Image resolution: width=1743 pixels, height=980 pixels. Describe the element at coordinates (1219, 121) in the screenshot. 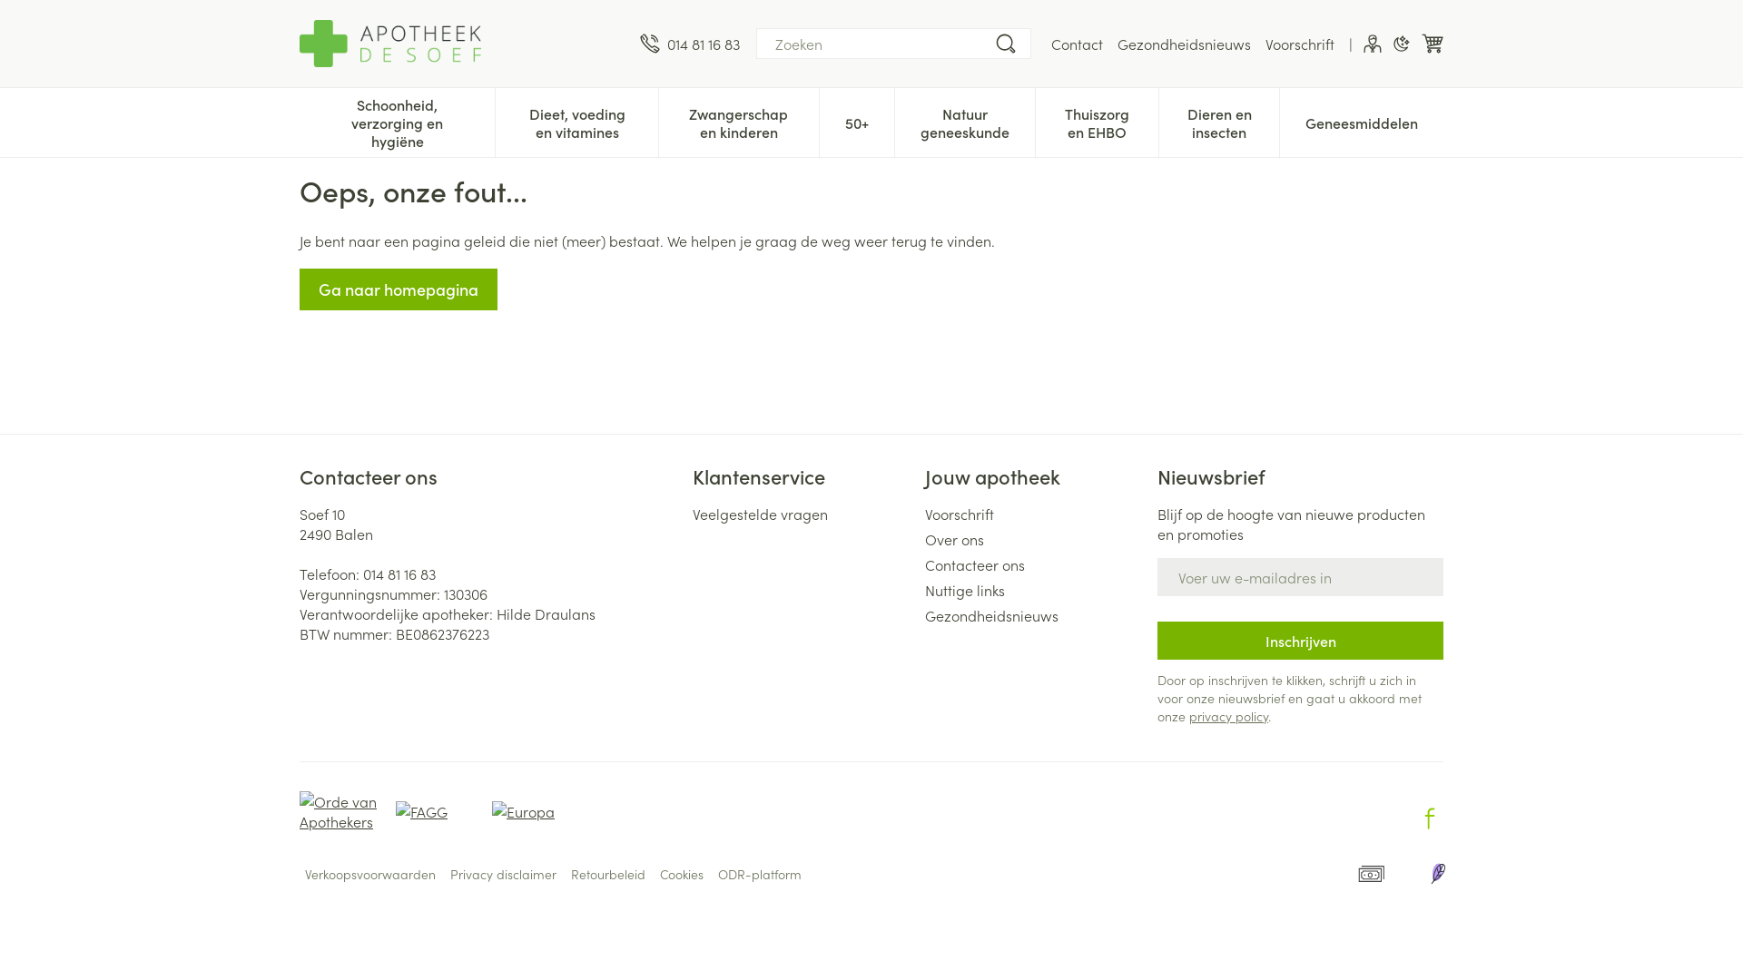

I see `Dieren en insecten` at that location.